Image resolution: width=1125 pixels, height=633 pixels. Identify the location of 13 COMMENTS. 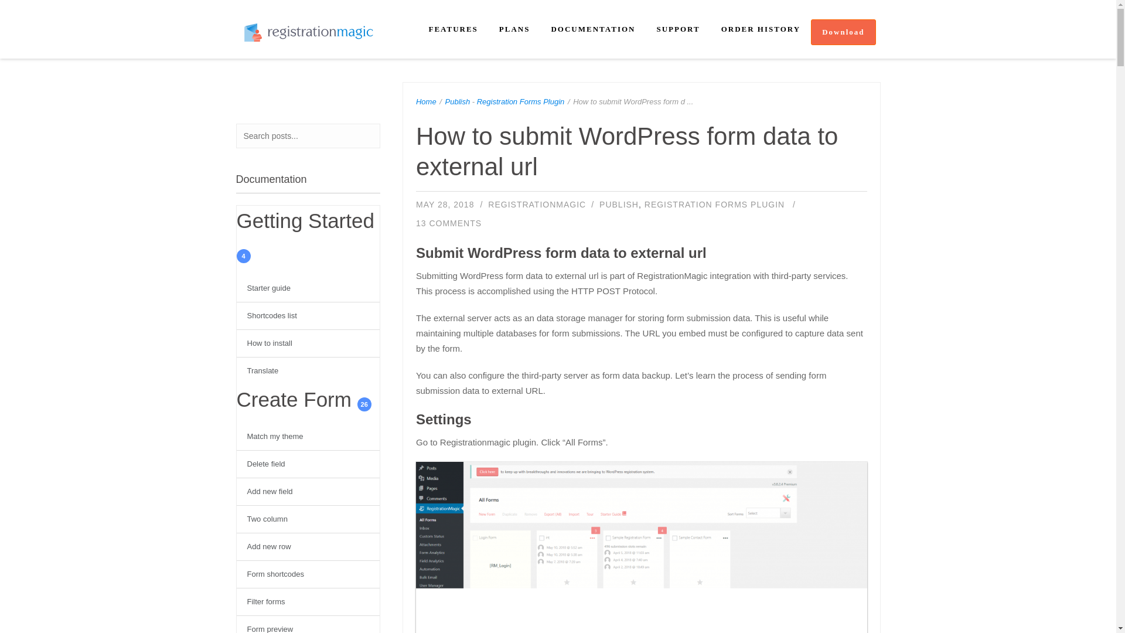
(449, 223).